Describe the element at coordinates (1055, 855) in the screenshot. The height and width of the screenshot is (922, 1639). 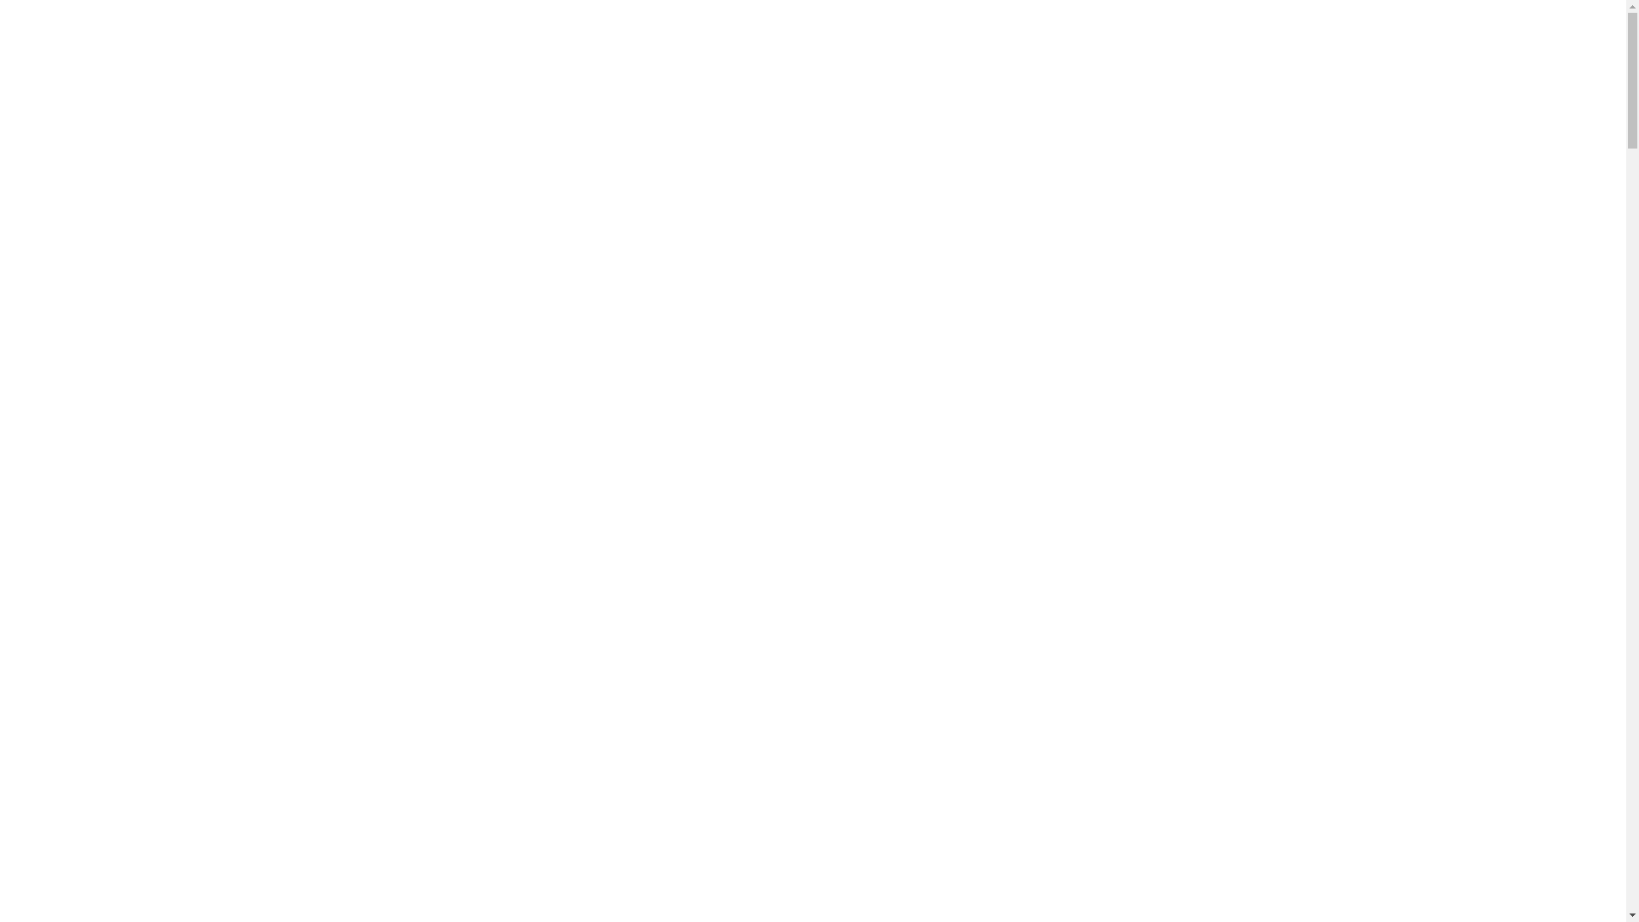
I see `Commercial
Chauffage | Plomberie | Gaz
+` at that location.